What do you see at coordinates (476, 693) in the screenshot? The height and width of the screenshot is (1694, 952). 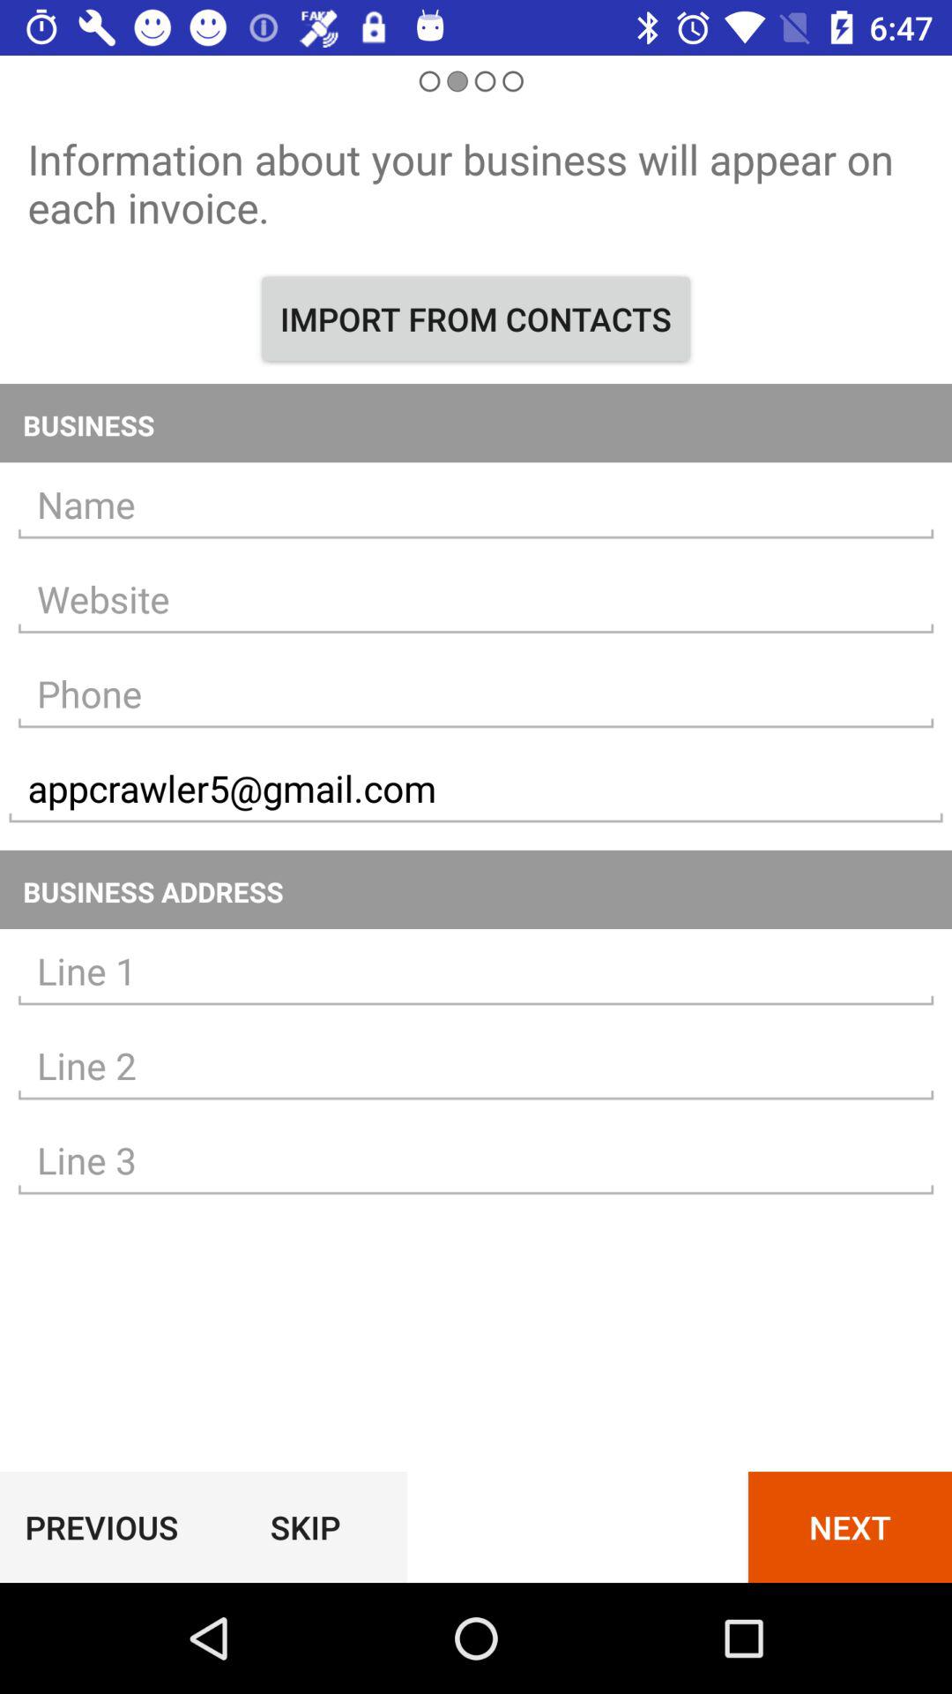 I see `enter typed number` at bounding box center [476, 693].